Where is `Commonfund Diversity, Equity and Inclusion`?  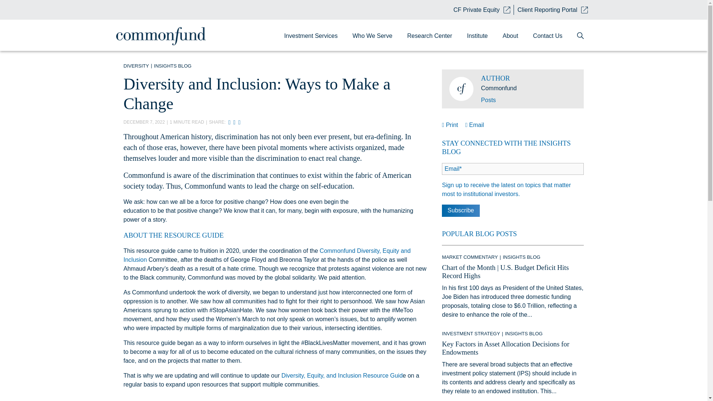
Commonfund Diversity, Equity and Inclusion is located at coordinates (267, 255).